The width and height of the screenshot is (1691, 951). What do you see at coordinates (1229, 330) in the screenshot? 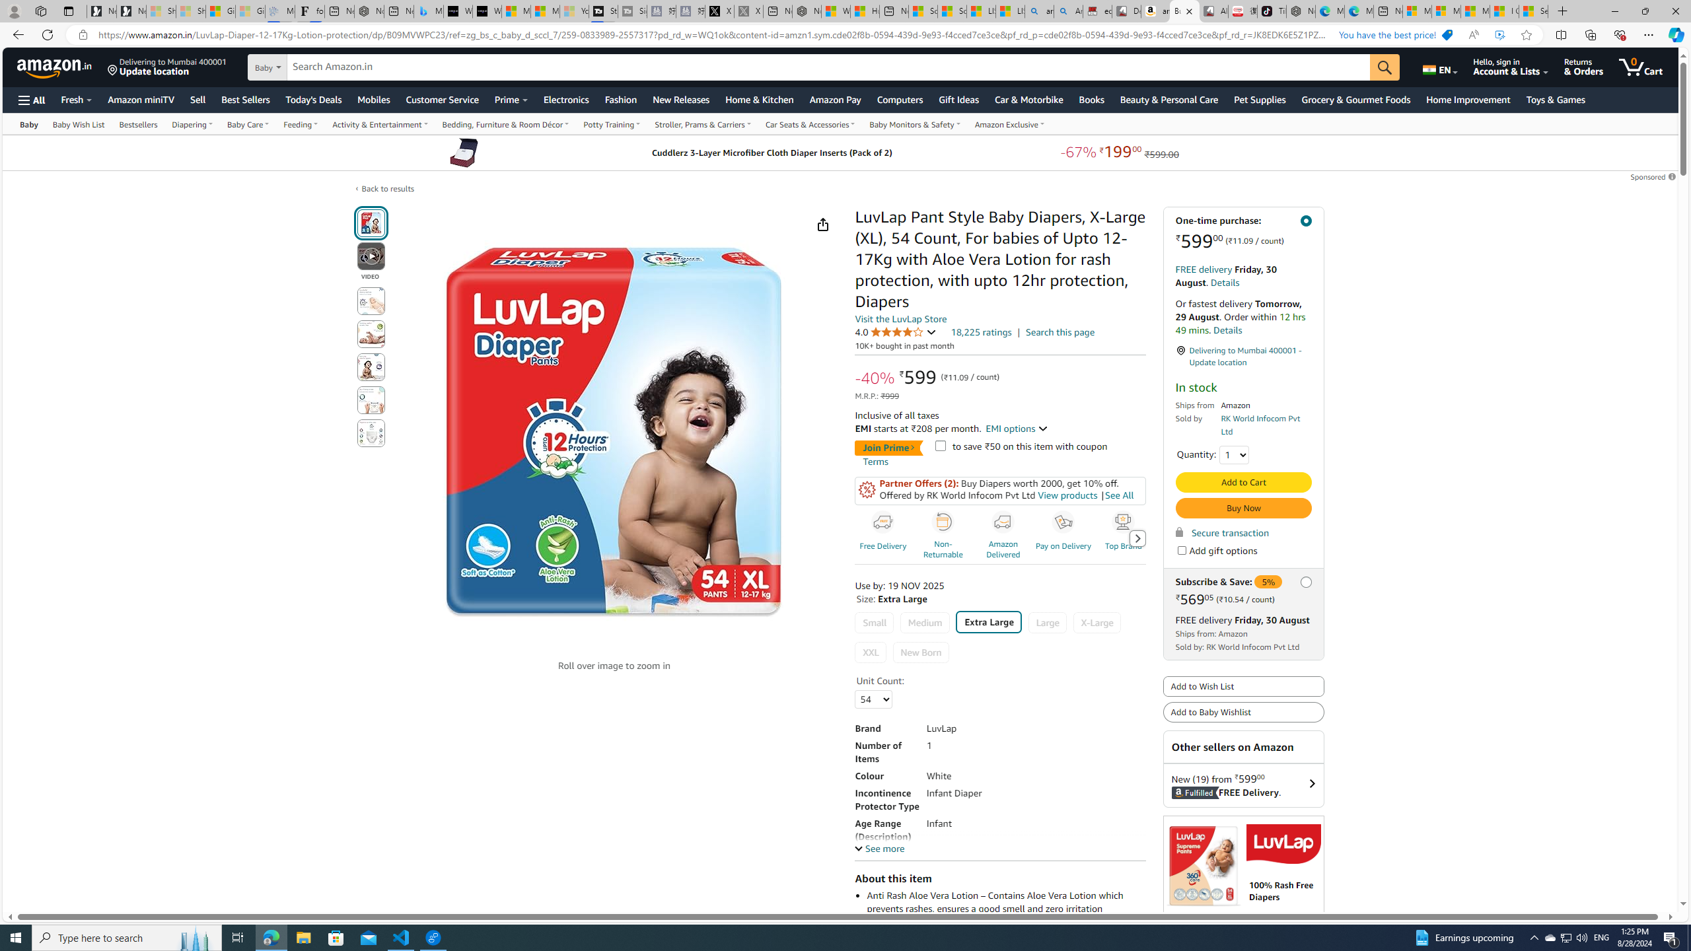
I see `Details` at bounding box center [1229, 330].